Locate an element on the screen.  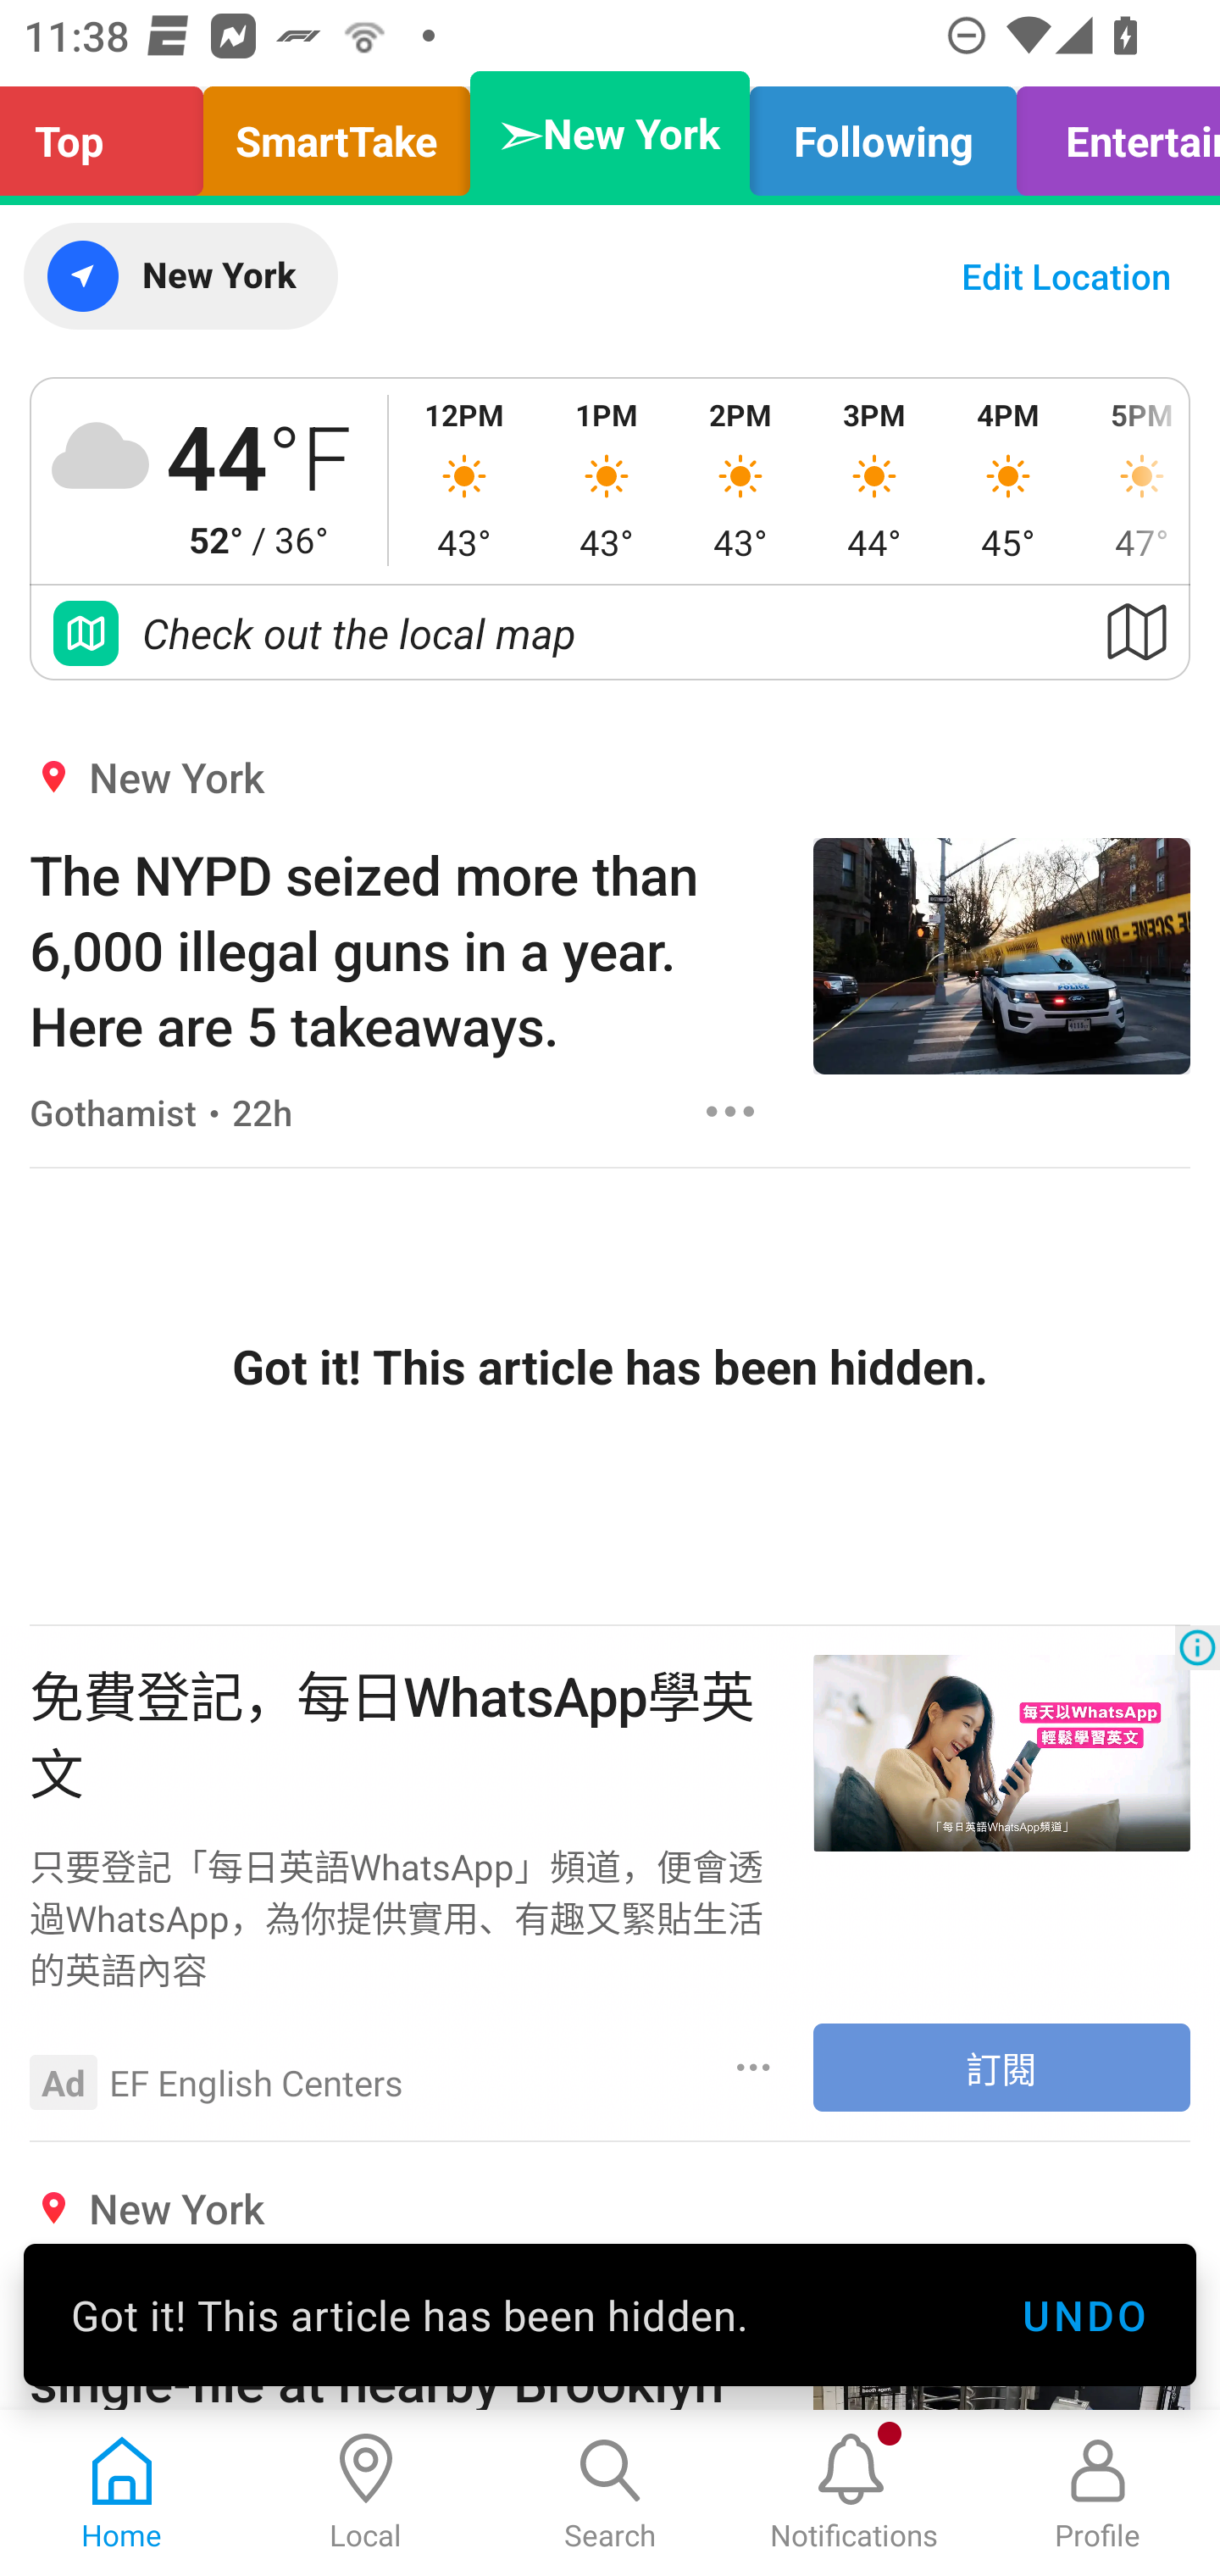
Options is located at coordinates (754, 2067).